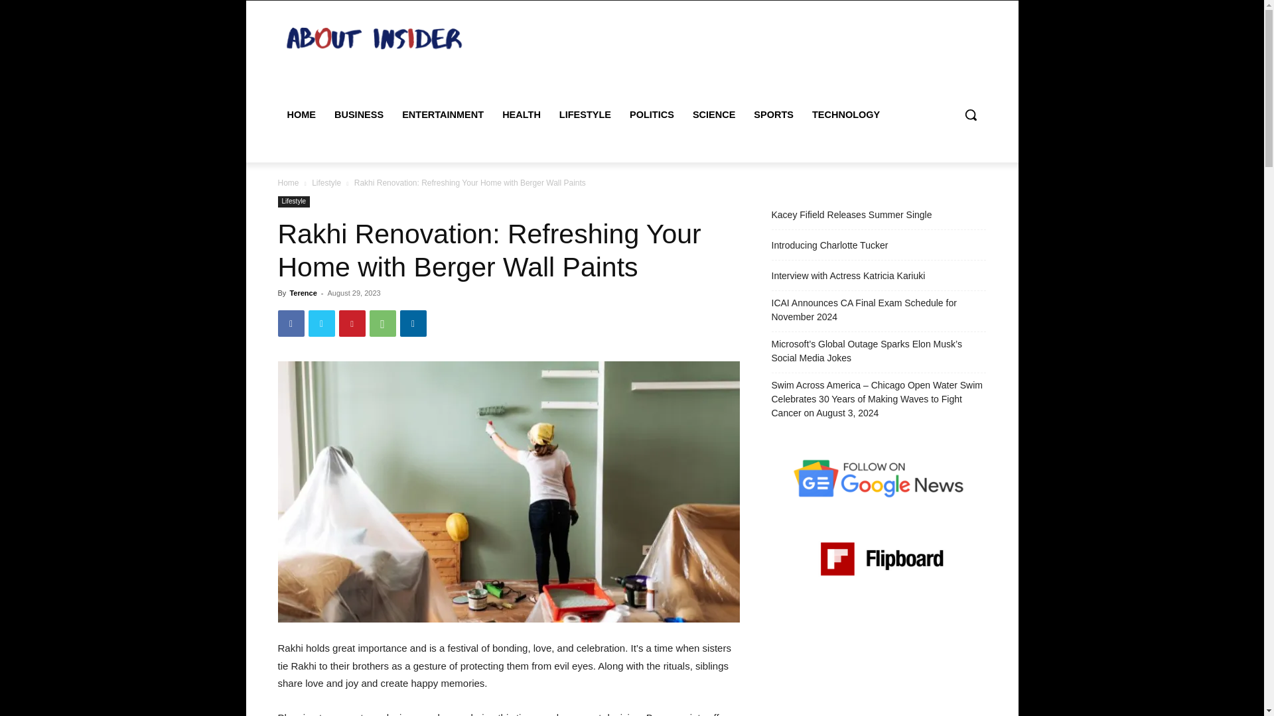 Image resolution: width=1274 pixels, height=716 pixels. What do you see at coordinates (382, 323) in the screenshot?
I see `WhatsApp` at bounding box center [382, 323].